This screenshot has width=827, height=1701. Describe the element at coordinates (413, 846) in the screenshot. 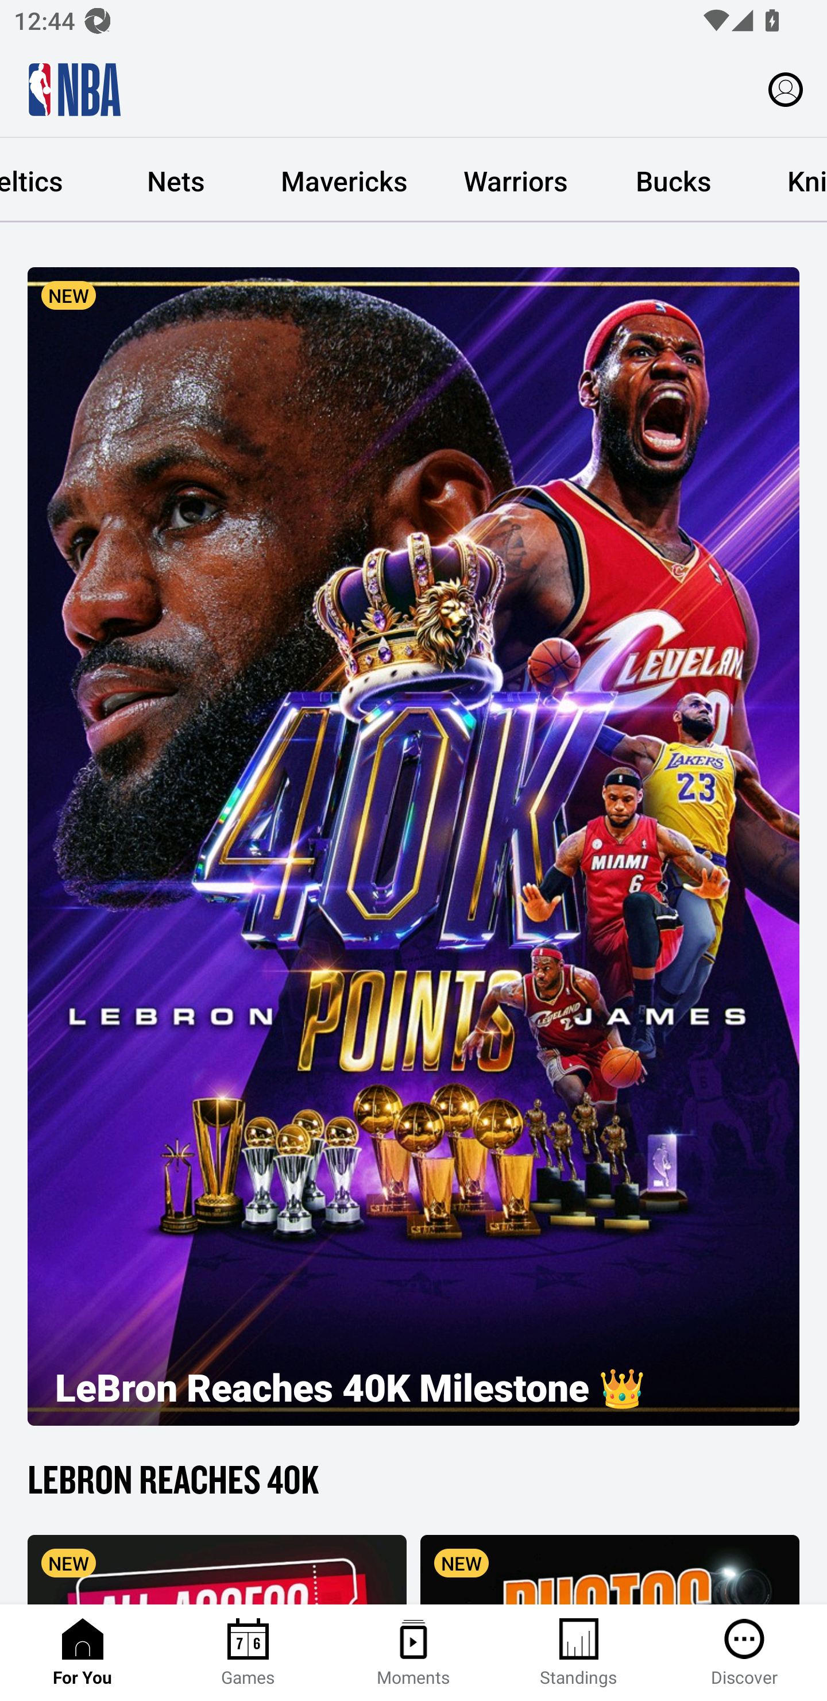

I see `NEW LeBron Reaches 40K Milestone 👑` at that location.